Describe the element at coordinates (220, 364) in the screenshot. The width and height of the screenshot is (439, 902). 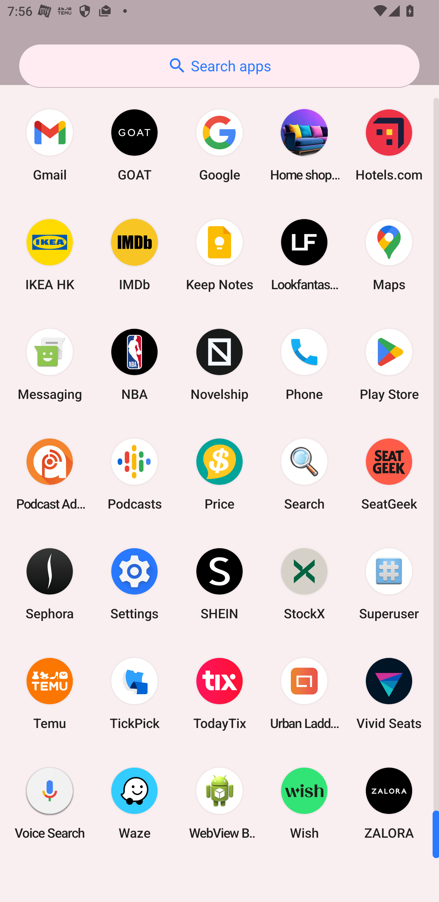
I see `Novelship` at that location.